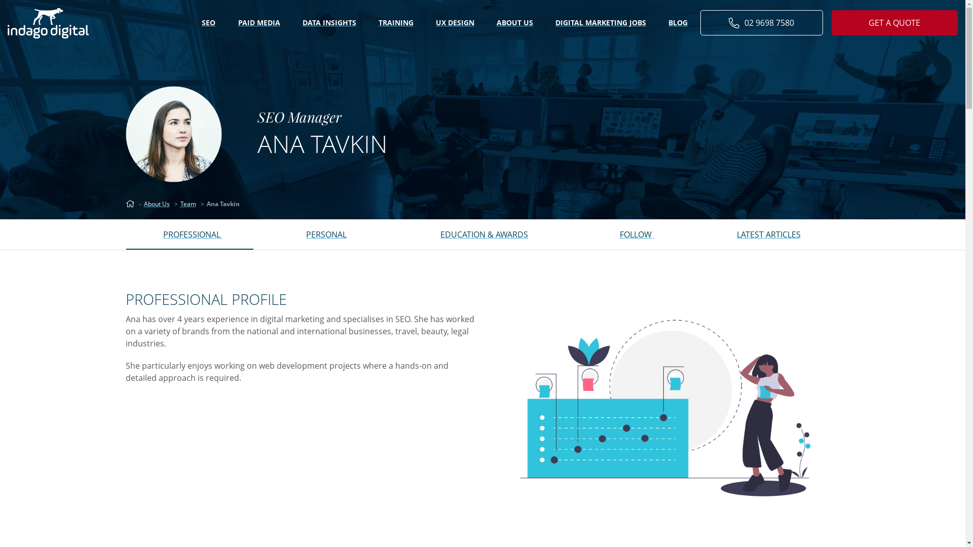 This screenshot has width=973, height=547. I want to click on DATA INSIGHTS, so click(329, 23).